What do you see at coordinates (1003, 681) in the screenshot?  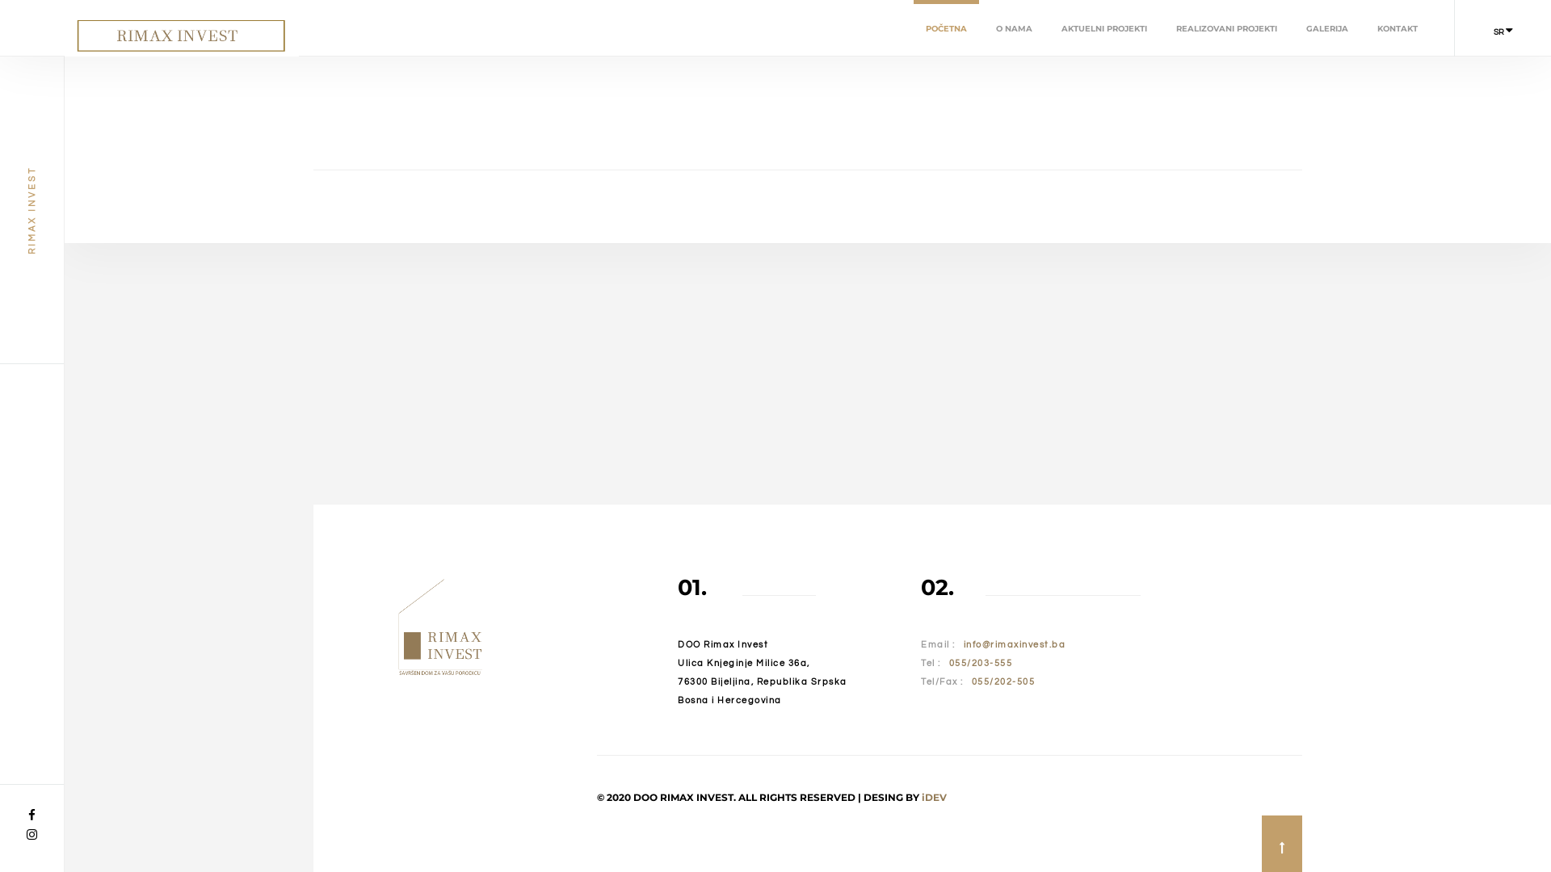 I see `055/202-505` at bounding box center [1003, 681].